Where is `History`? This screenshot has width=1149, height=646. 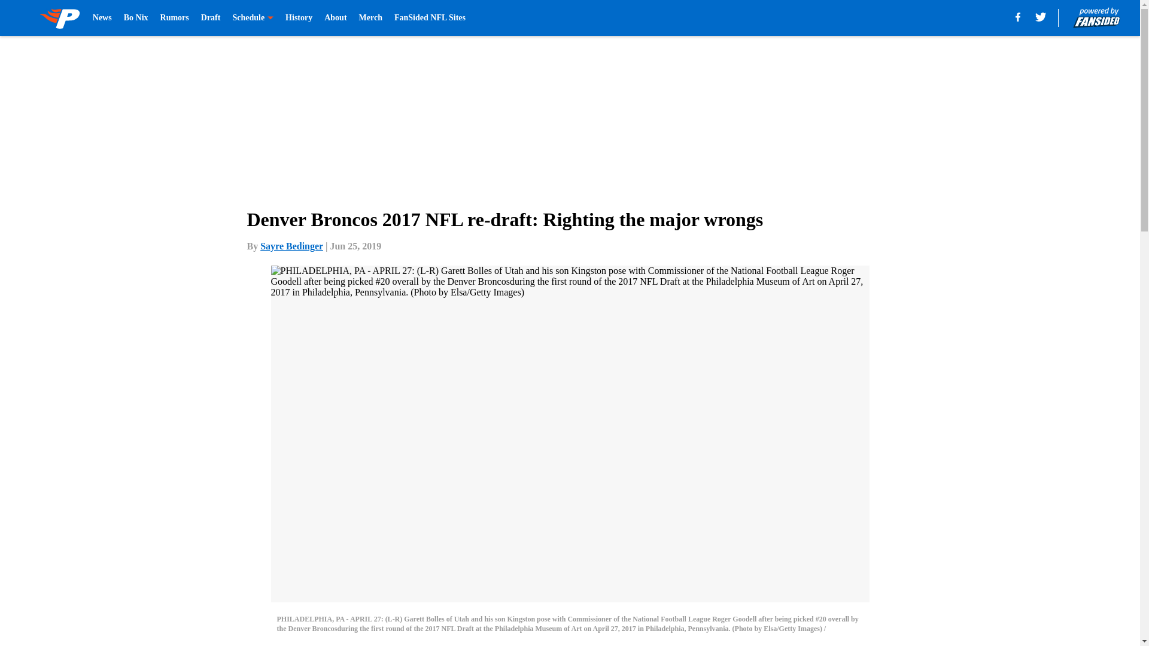
History is located at coordinates (299, 18).